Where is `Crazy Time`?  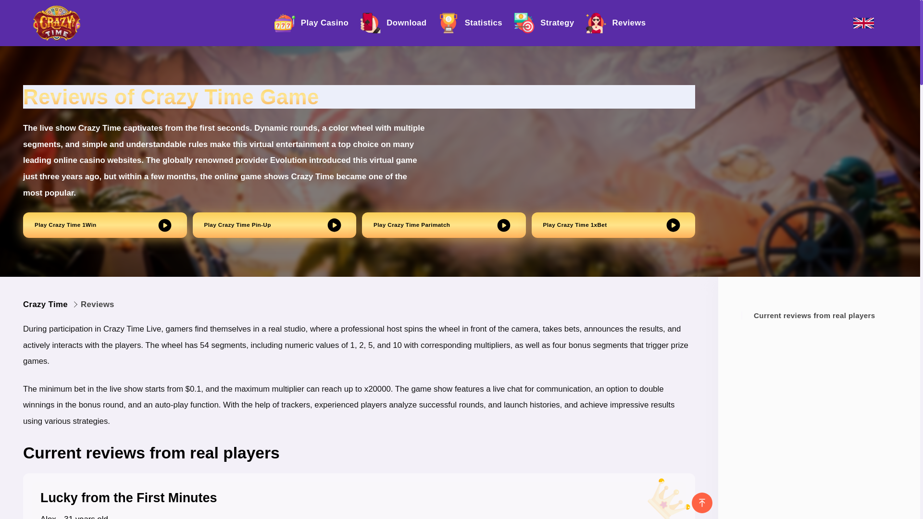
Crazy Time is located at coordinates (57, 23).